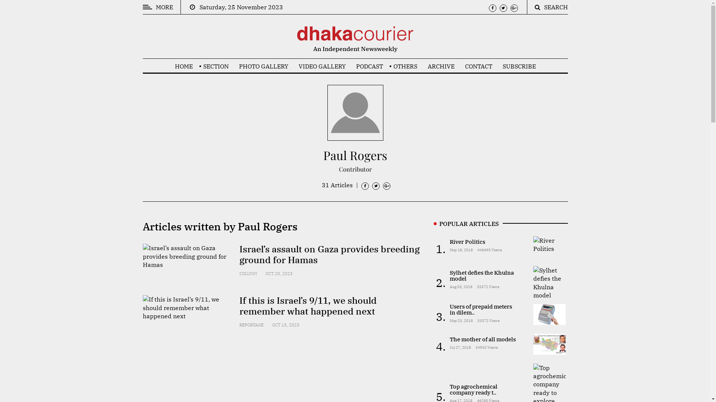 This screenshot has height=402, width=716. What do you see at coordinates (441, 66) in the screenshot?
I see `ARCHIVE` at bounding box center [441, 66].